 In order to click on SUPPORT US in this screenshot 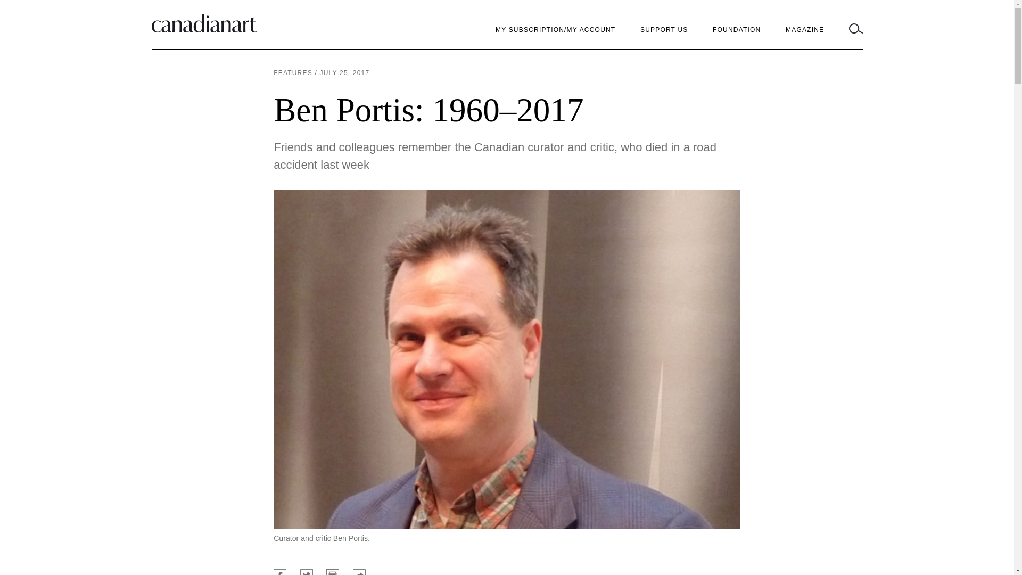, I will do `click(664, 30)`.